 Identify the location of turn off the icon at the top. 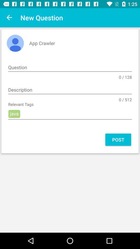
(70, 67).